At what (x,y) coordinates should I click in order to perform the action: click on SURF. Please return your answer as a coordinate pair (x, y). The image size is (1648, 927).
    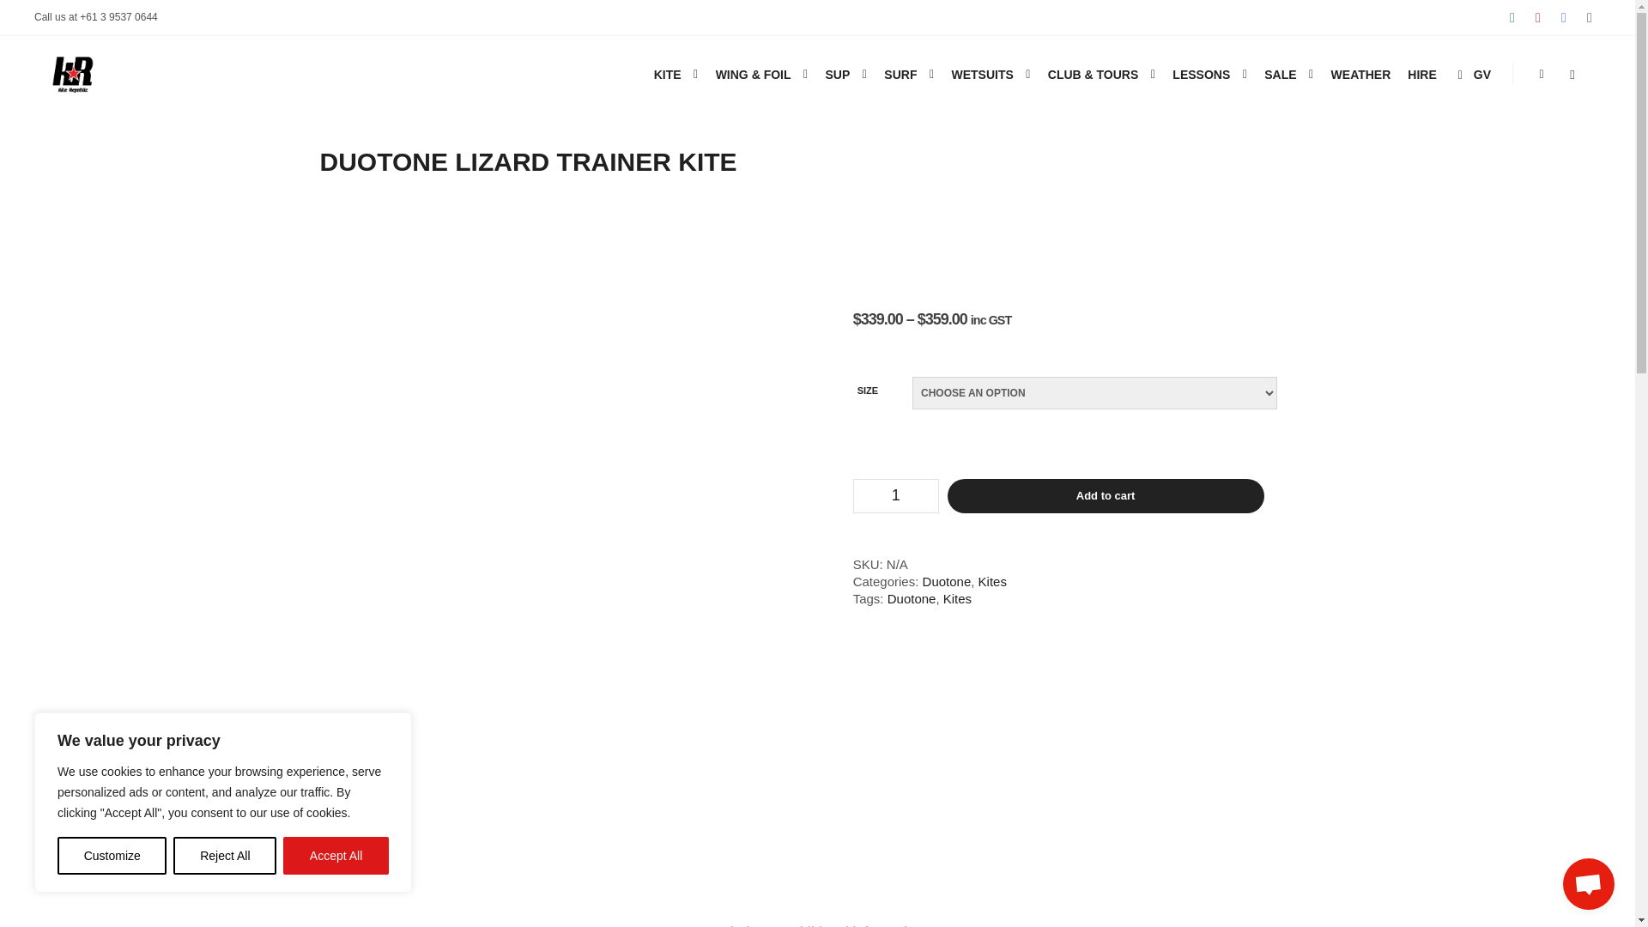
    Looking at the image, I should click on (898, 75).